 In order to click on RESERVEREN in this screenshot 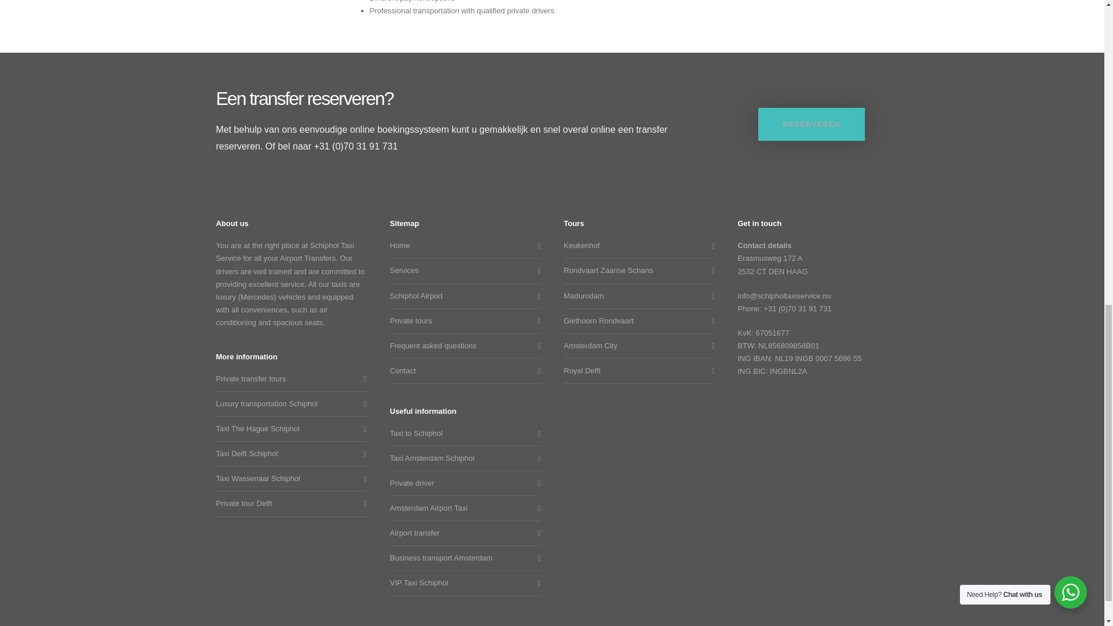, I will do `click(811, 124)`.